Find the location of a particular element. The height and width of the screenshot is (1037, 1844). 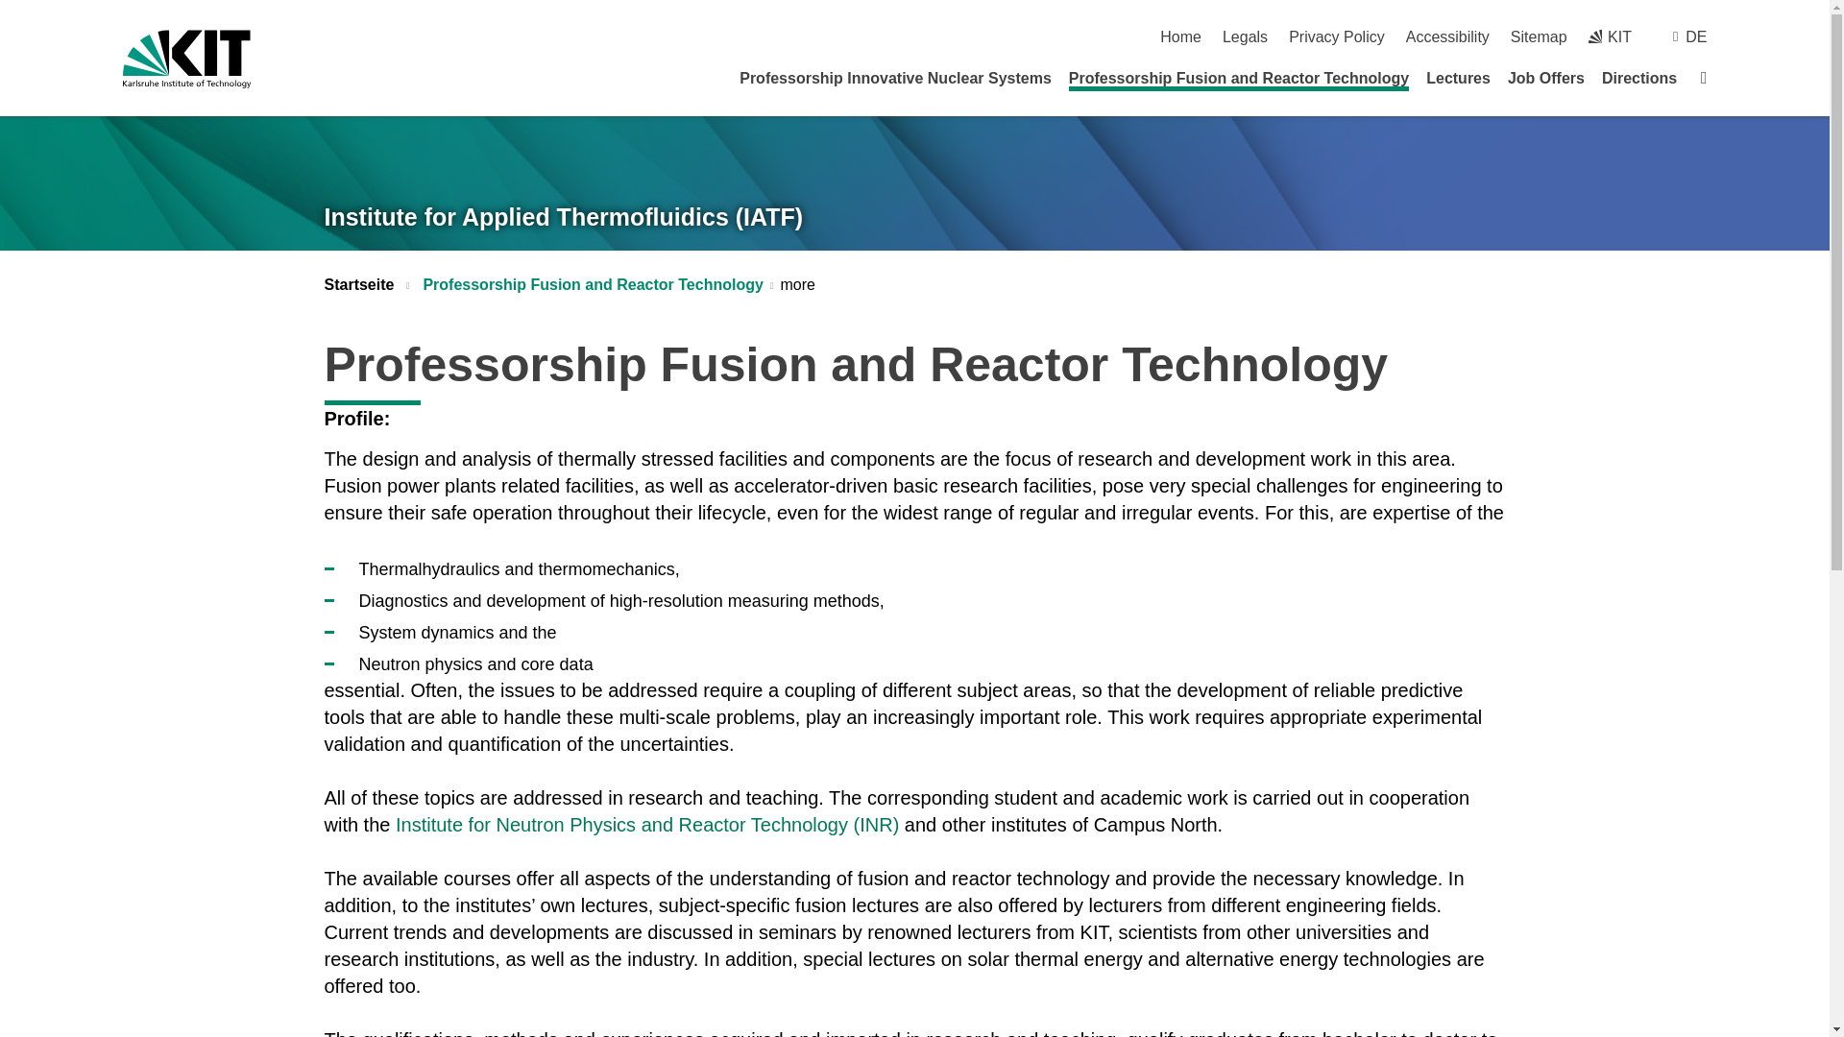

Legals is located at coordinates (1245, 36).